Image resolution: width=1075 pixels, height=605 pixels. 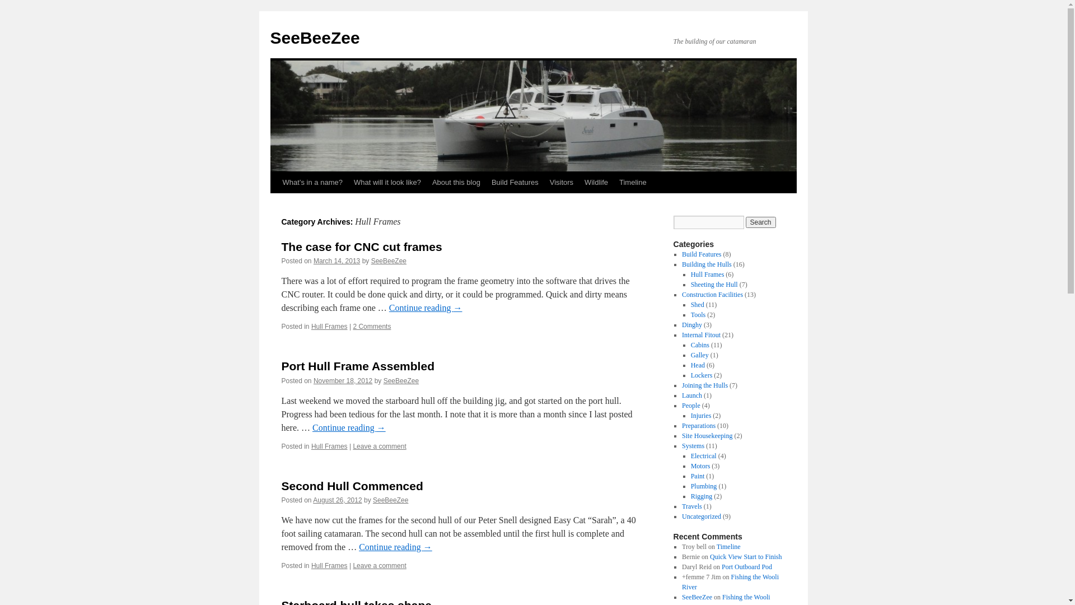 I want to click on Leave a comment, so click(x=380, y=566).